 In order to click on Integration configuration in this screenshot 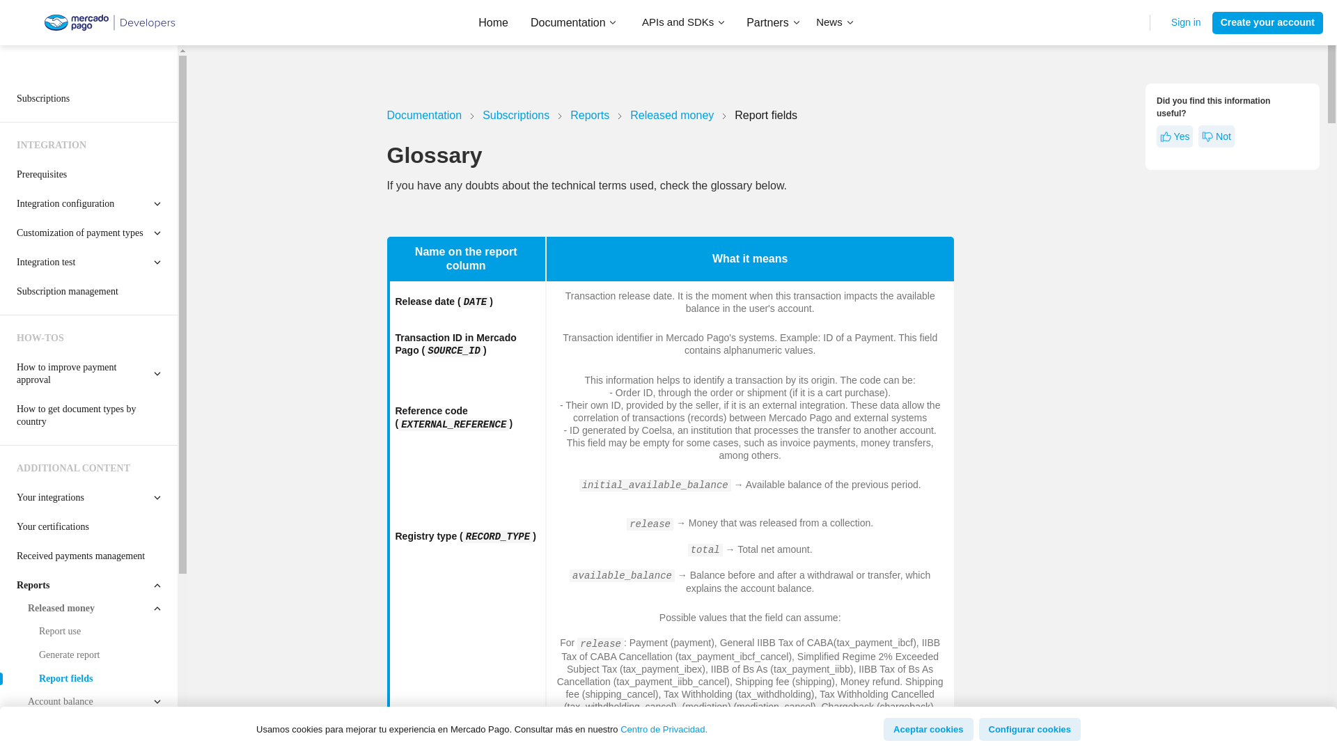, I will do `click(89, 204)`.